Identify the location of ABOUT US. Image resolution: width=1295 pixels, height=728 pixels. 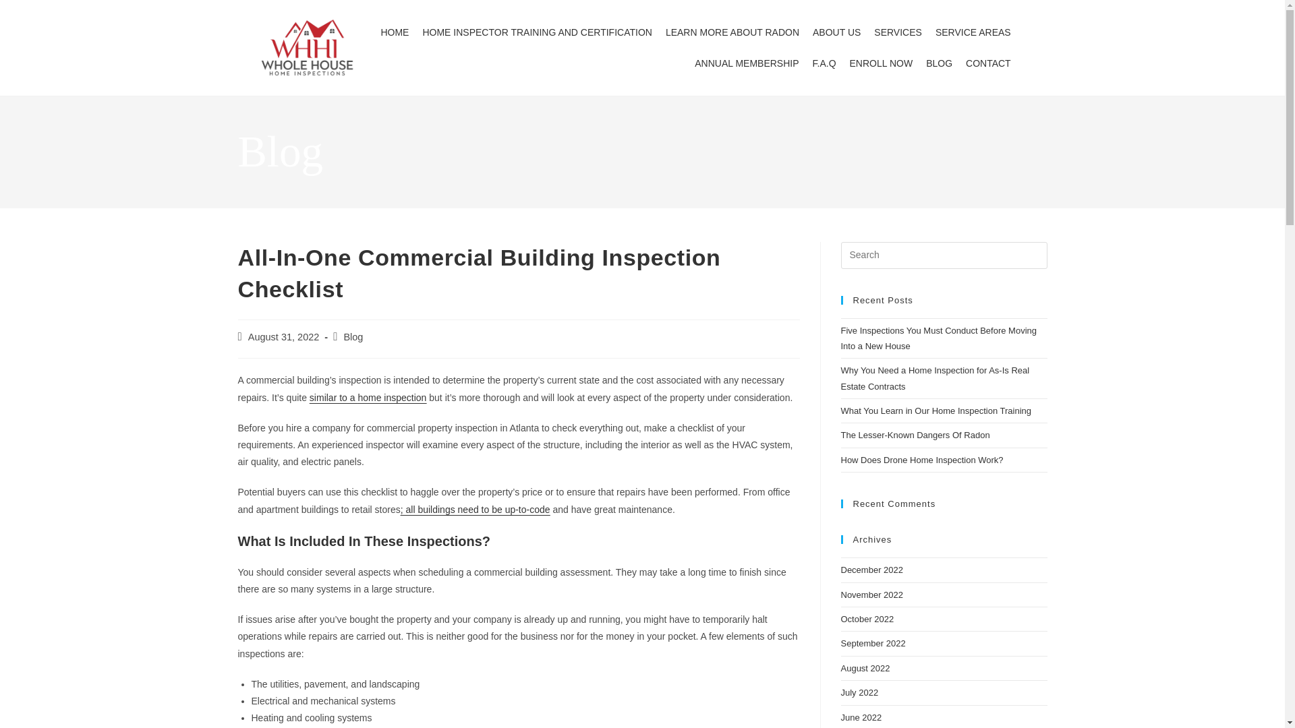
(836, 32).